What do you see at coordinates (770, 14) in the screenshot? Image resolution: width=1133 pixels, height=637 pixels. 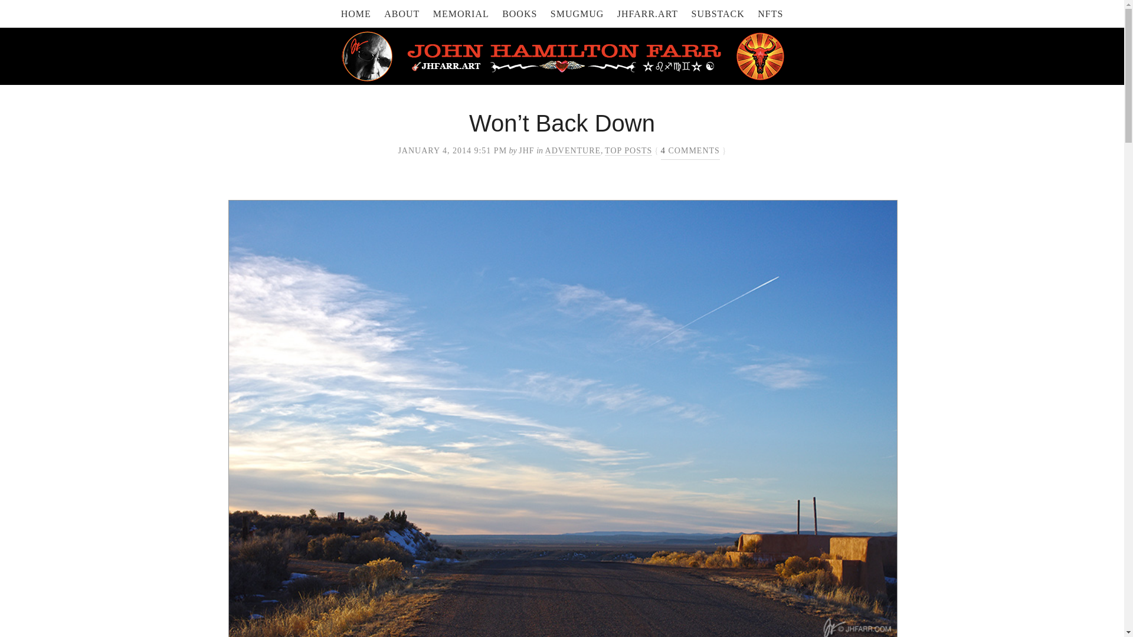 I see `CURRENT COLLECTION` at bounding box center [770, 14].